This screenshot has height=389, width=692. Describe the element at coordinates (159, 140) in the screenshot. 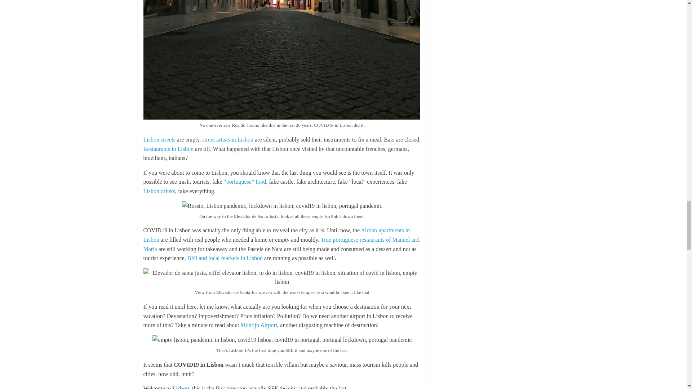

I see `Lisbon streets` at that location.